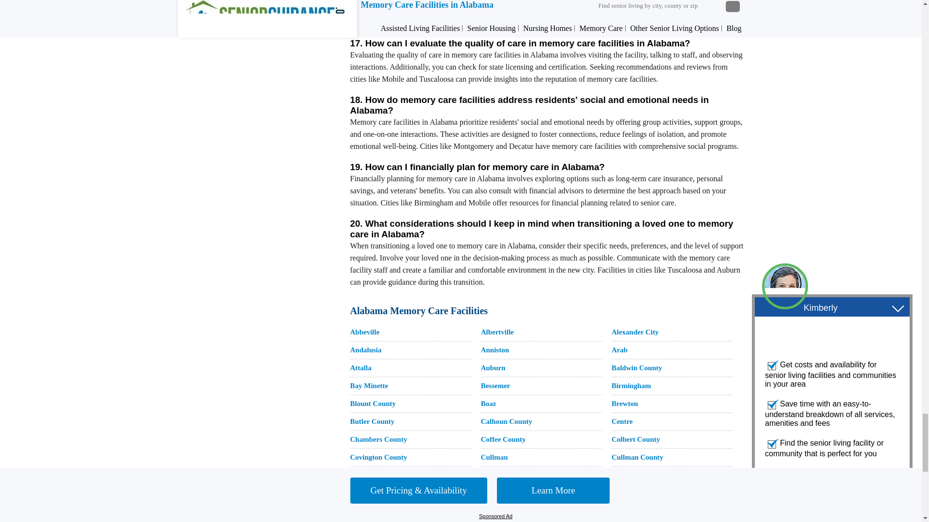 Image resolution: width=929 pixels, height=522 pixels. What do you see at coordinates (493, 367) in the screenshot?
I see `Auburn` at bounding box center [493, 367].